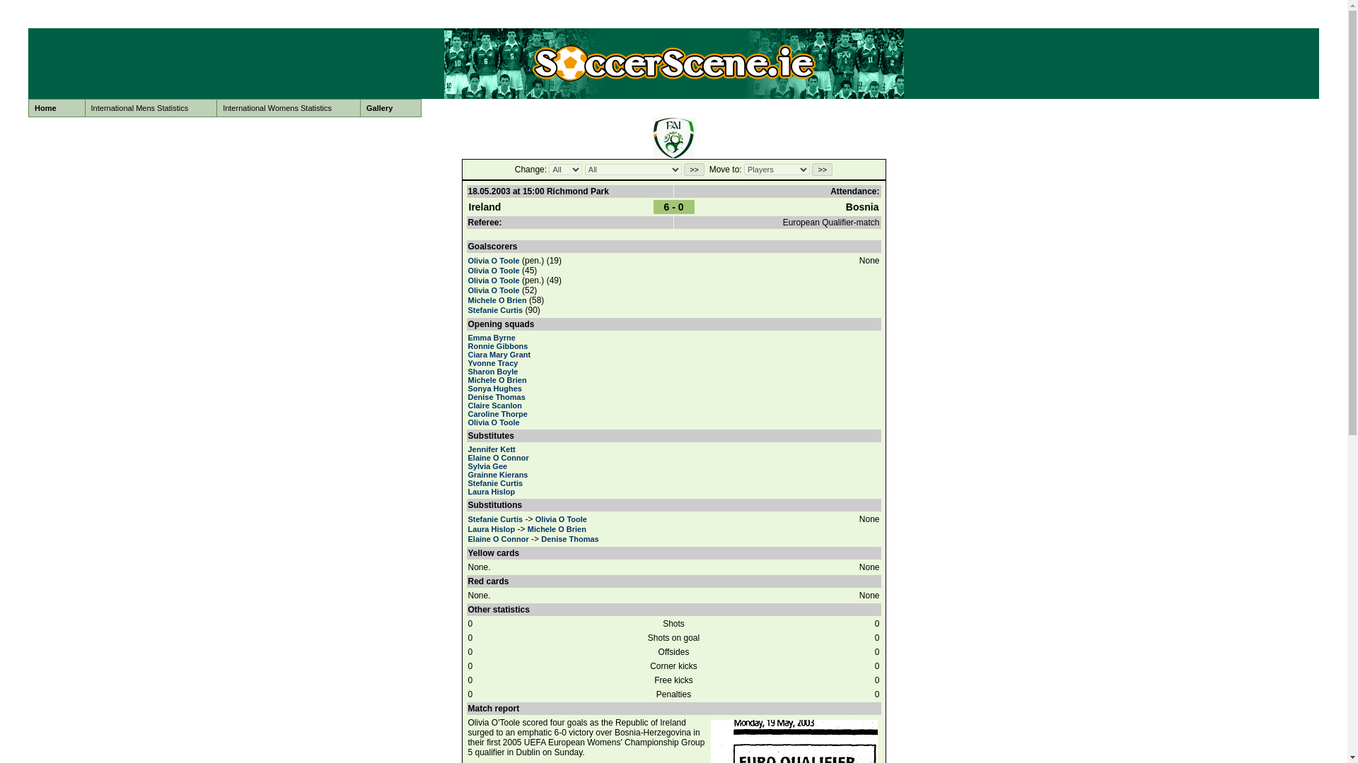 This screenshot has width=1358, height=763. I want to click on International Womens Statistics, so click(289, 108).